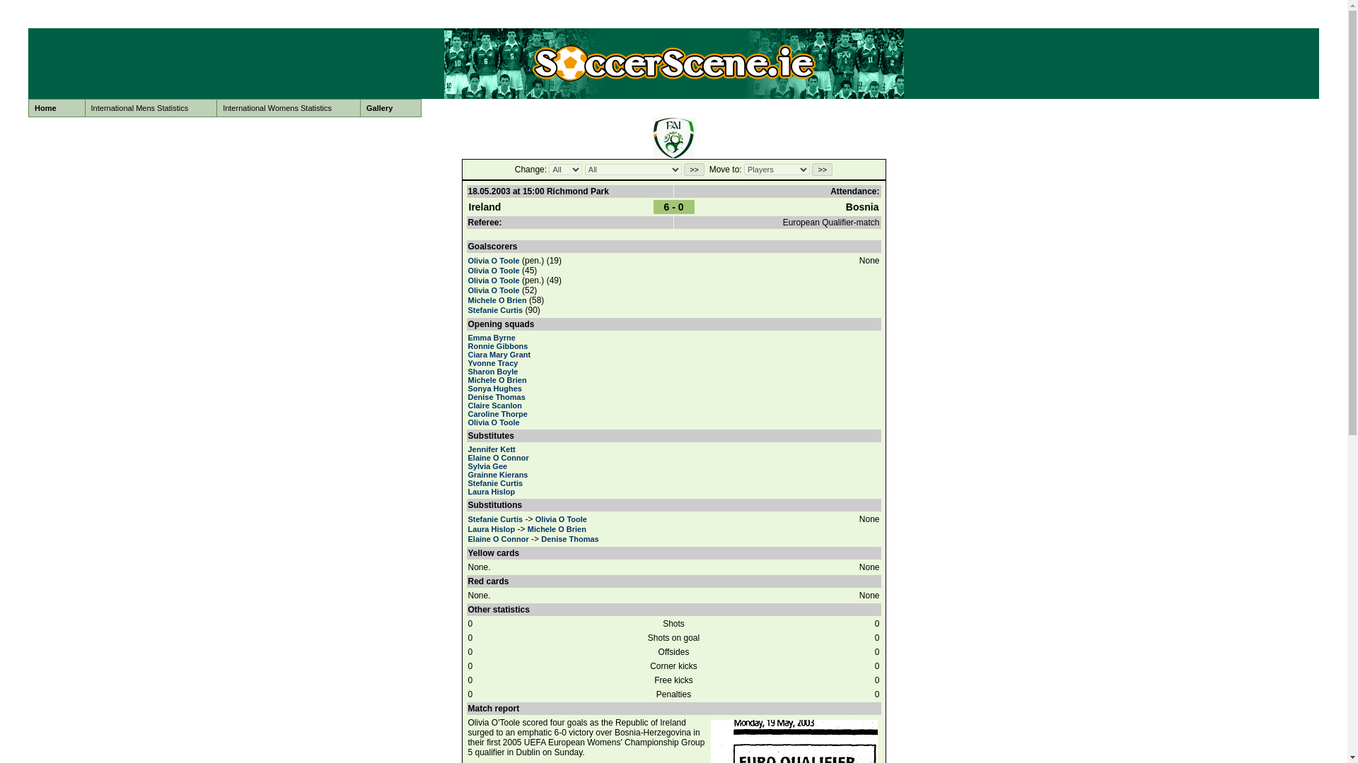 This screenshot has width=1358, height=763. I want to click on International Womens Statistics, so click(289, 108).